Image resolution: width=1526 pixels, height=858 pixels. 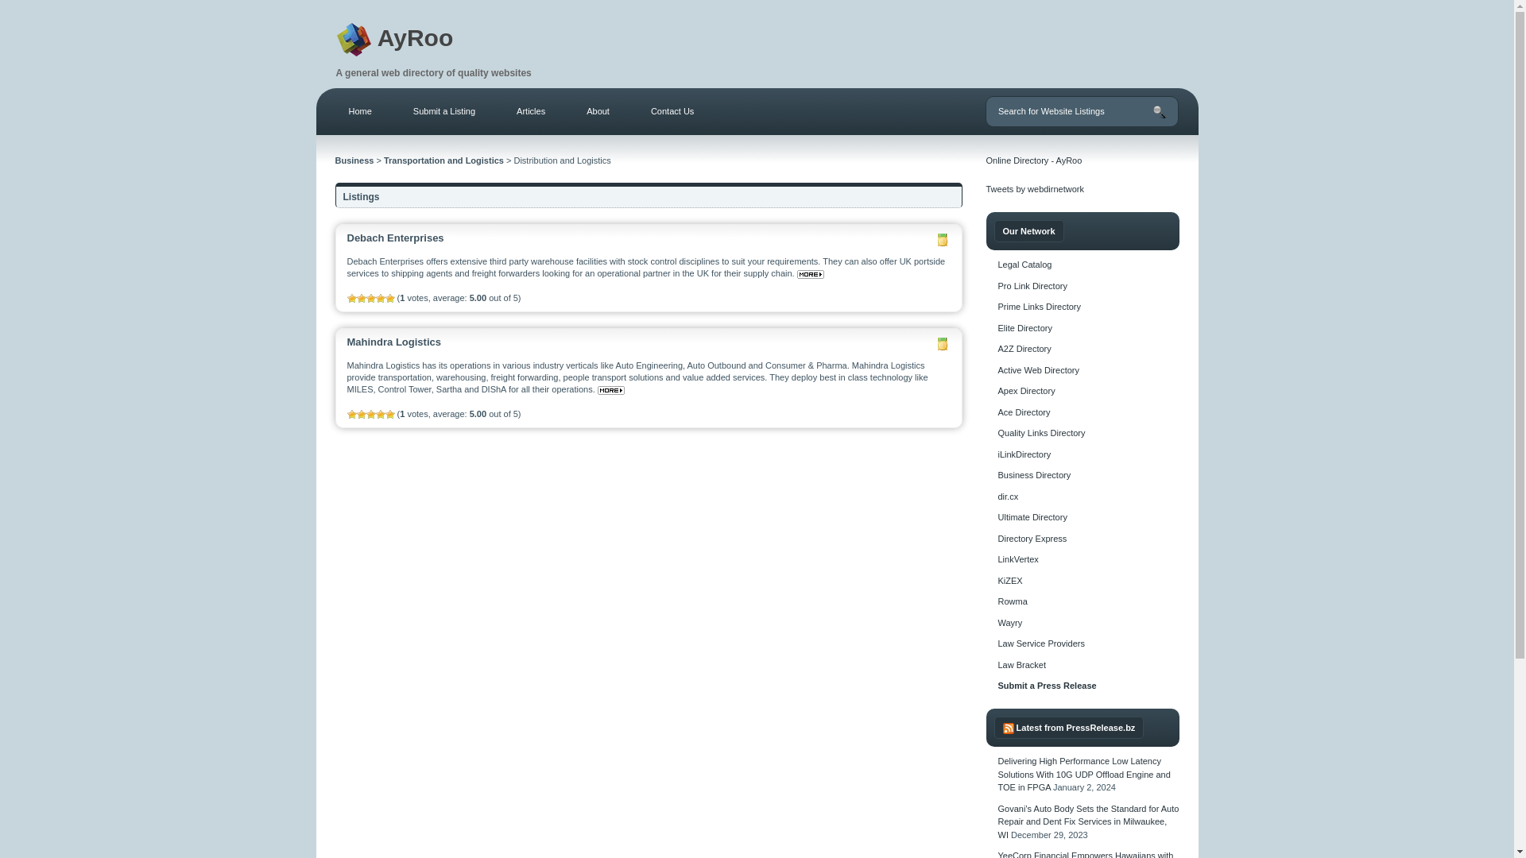 What do you see at coordinates (394, 237) in the screenshot?
I see `Debach Enterprises` at bounding box center [394, 237].